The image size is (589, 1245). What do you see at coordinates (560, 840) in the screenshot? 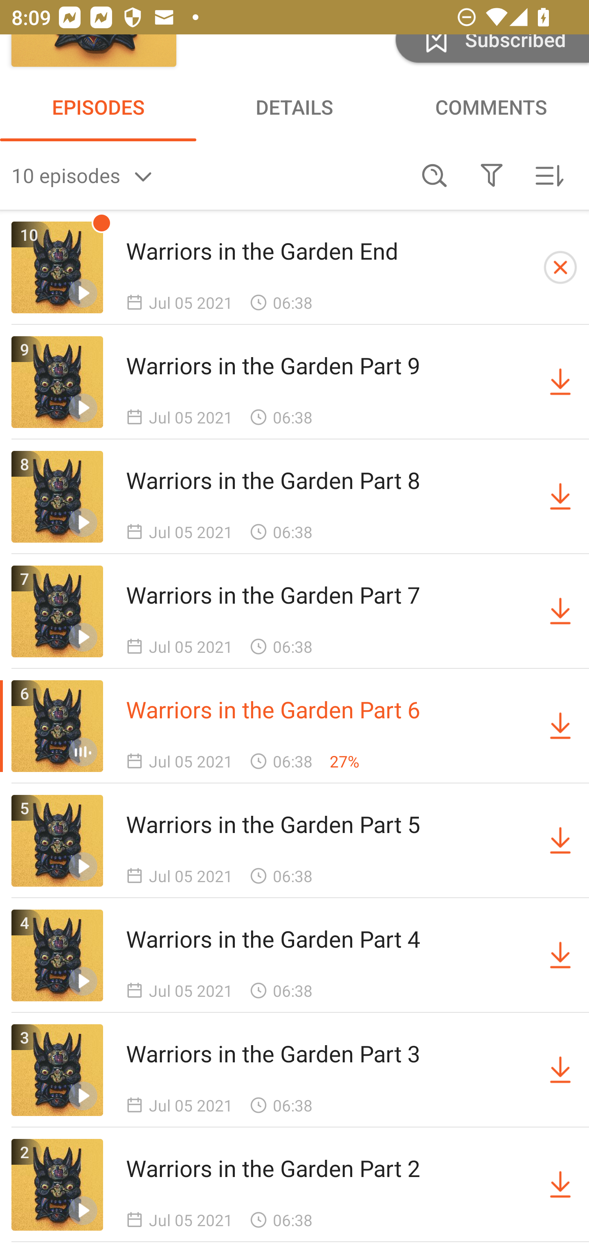
I see `Download` at bounding box center [560, 840].